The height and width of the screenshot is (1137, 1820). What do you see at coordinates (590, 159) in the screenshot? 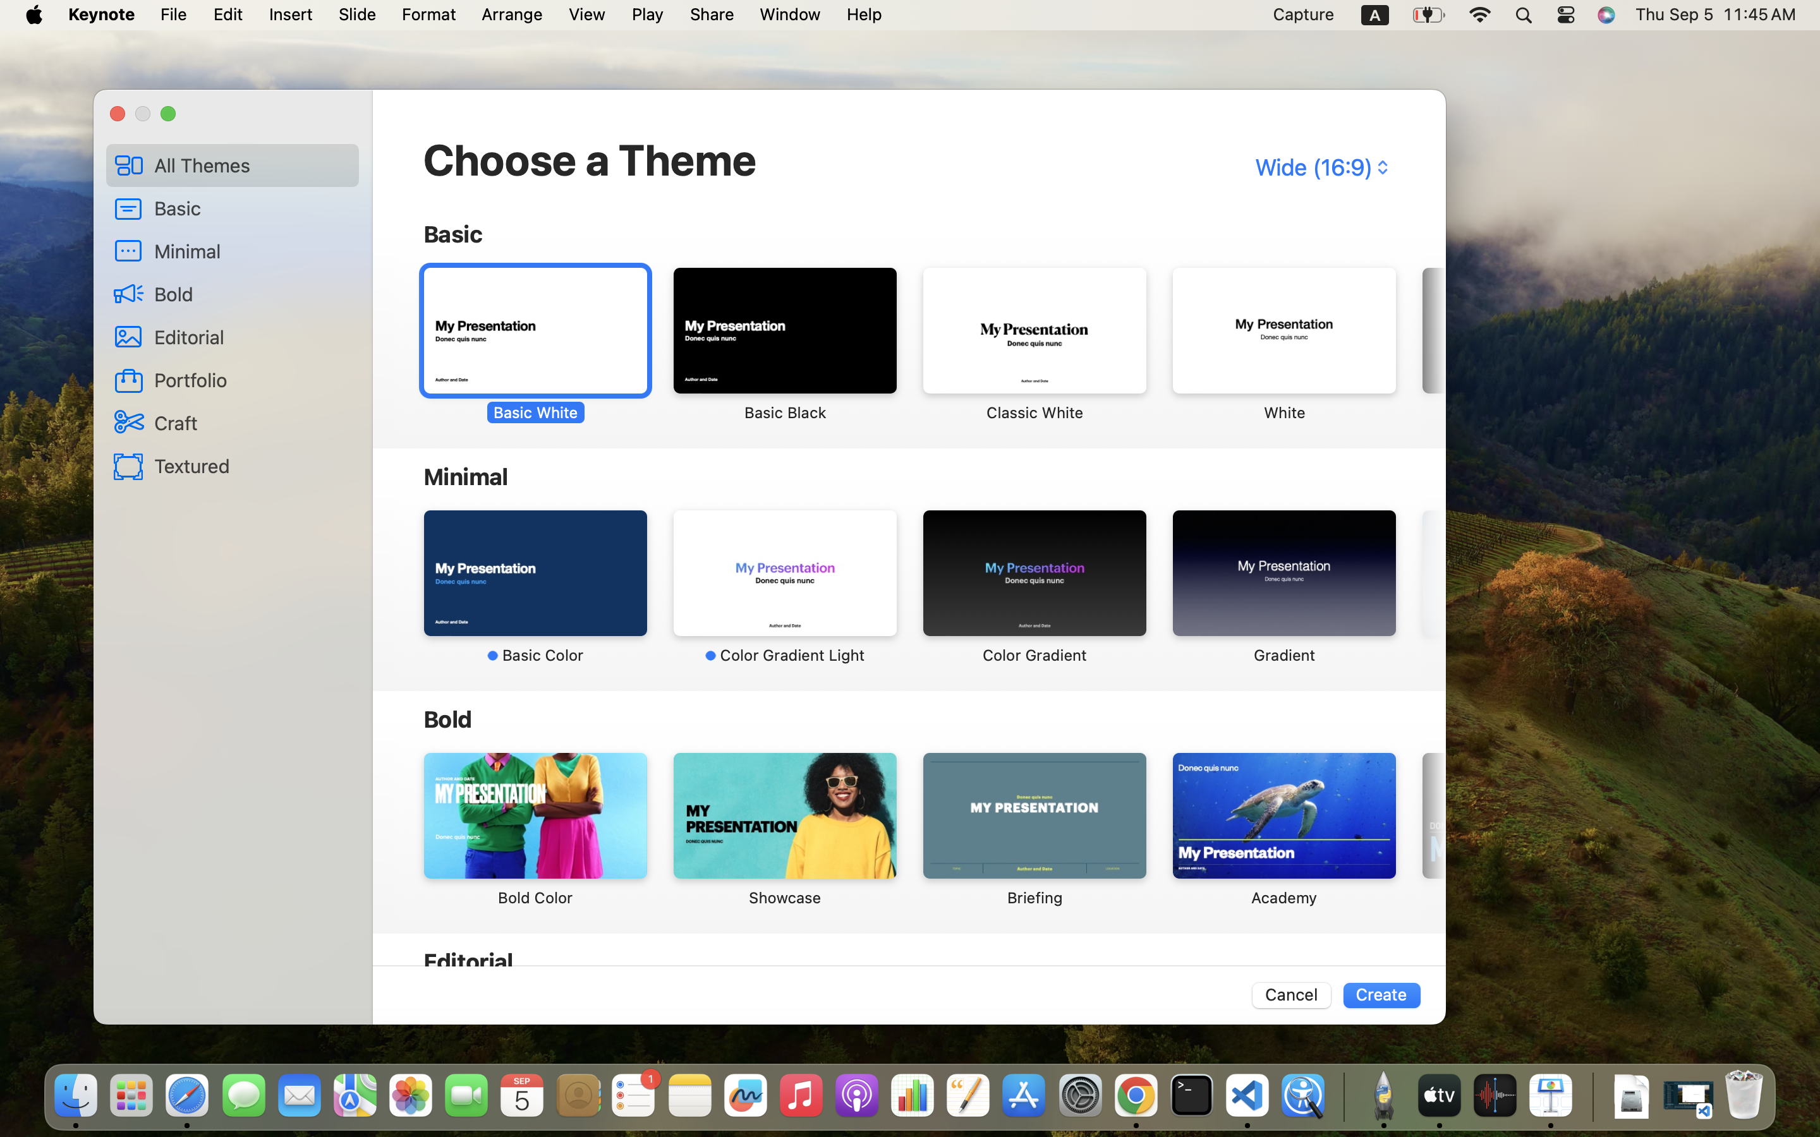
I see `Choose a Theme` at bounding box center [590, 159].